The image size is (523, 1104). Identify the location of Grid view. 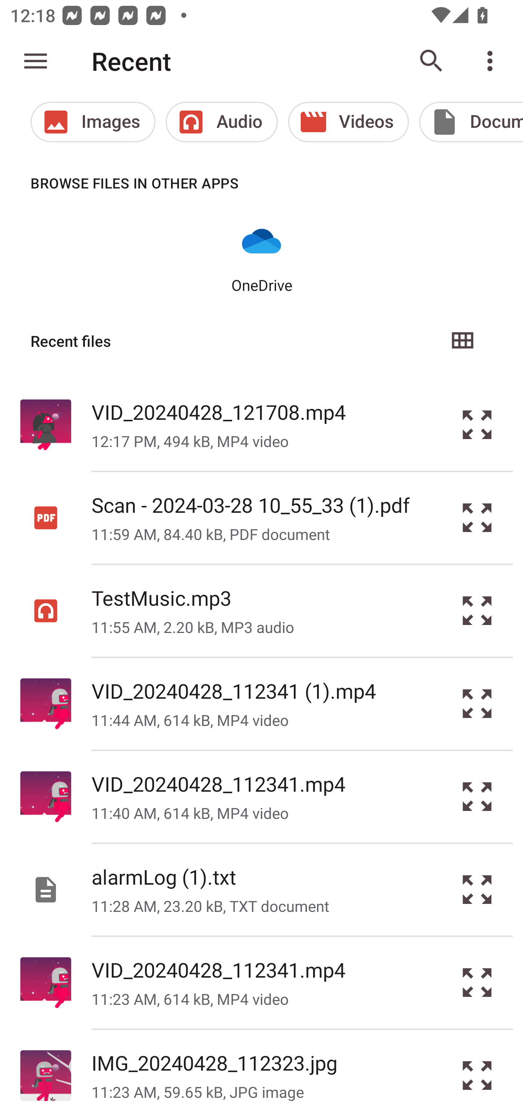
(462, 341).